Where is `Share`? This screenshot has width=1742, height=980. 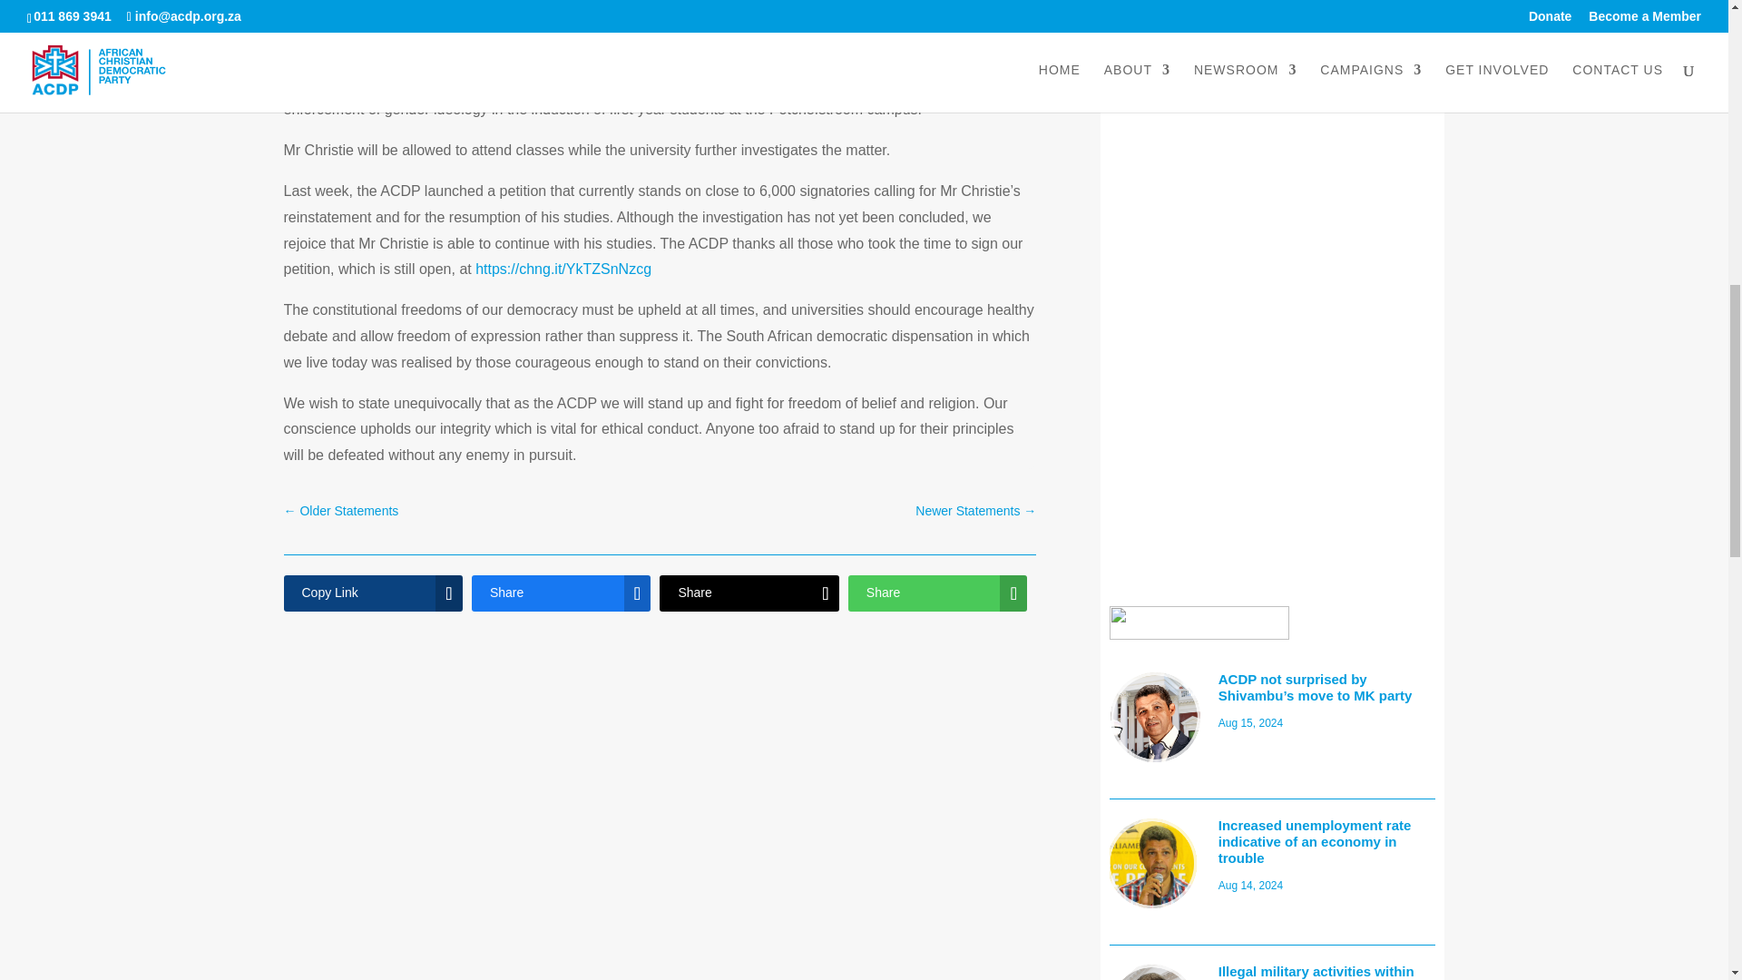
Share is located at coordinates (561, 593).